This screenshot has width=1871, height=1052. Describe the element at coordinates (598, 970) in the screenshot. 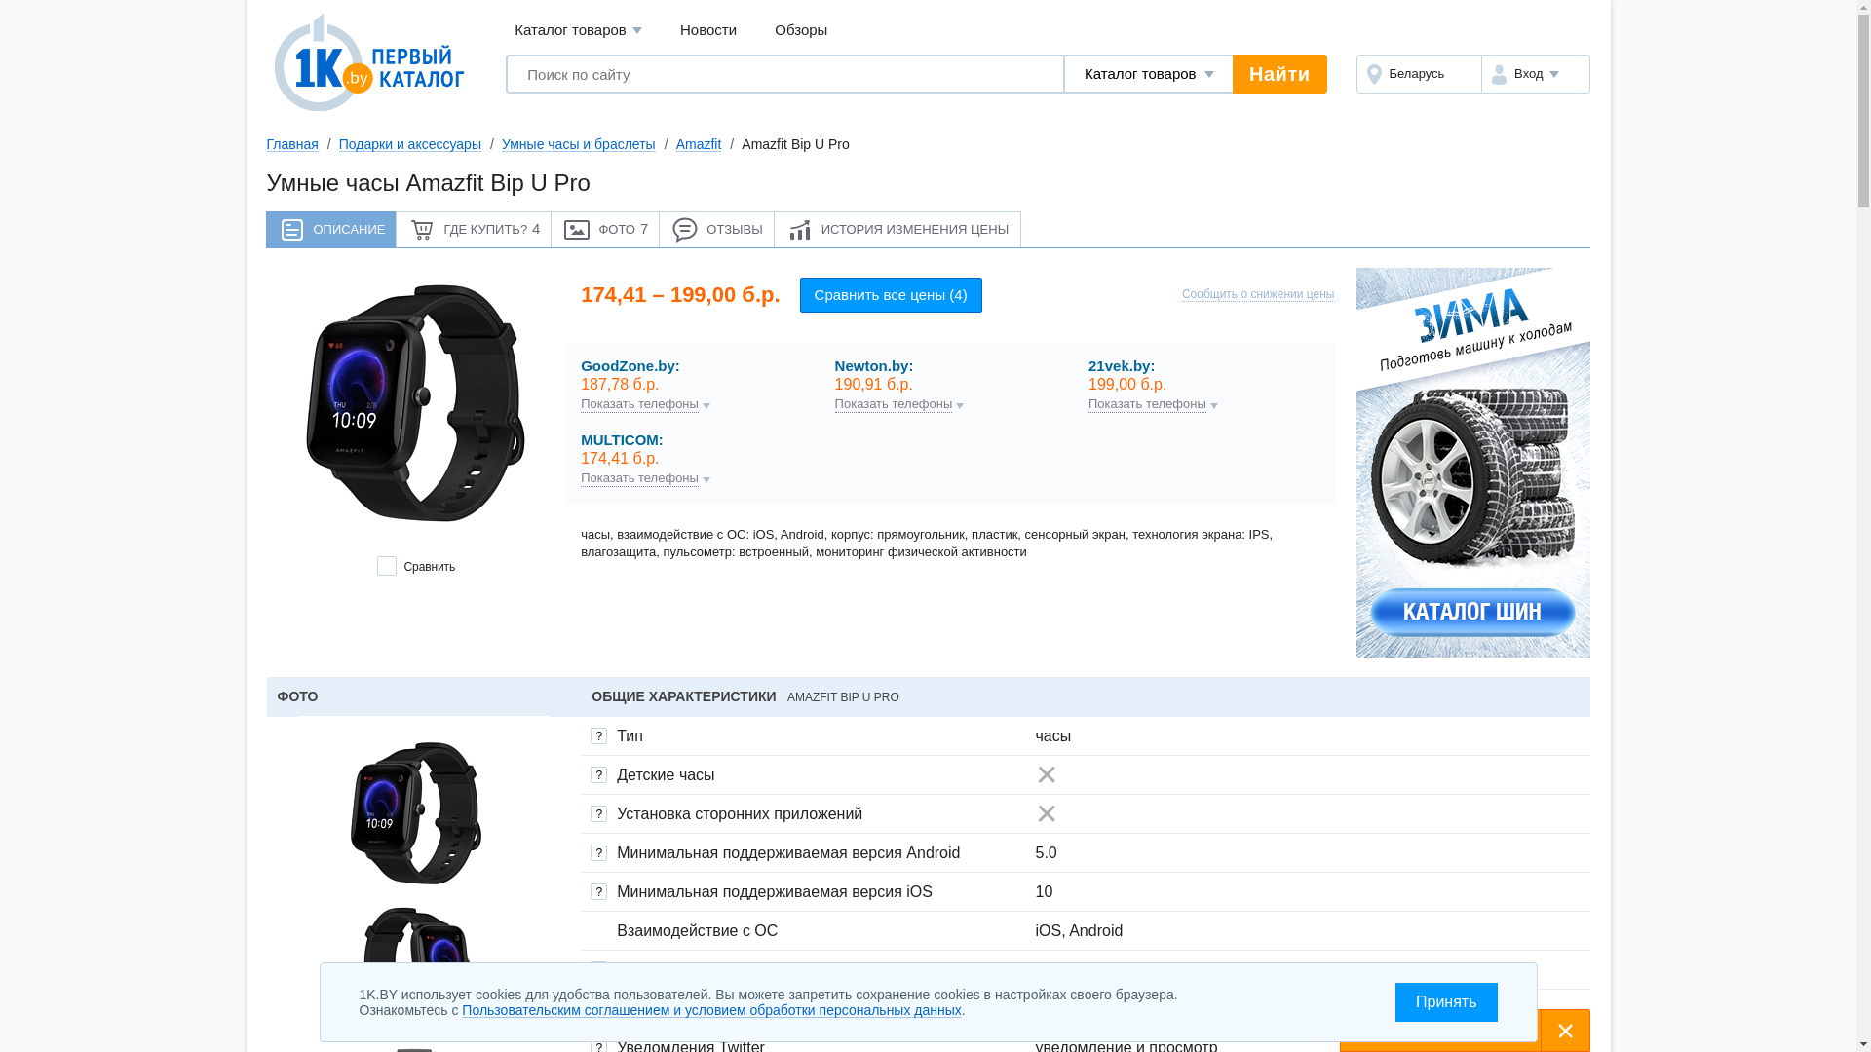

I see `?` at that location.